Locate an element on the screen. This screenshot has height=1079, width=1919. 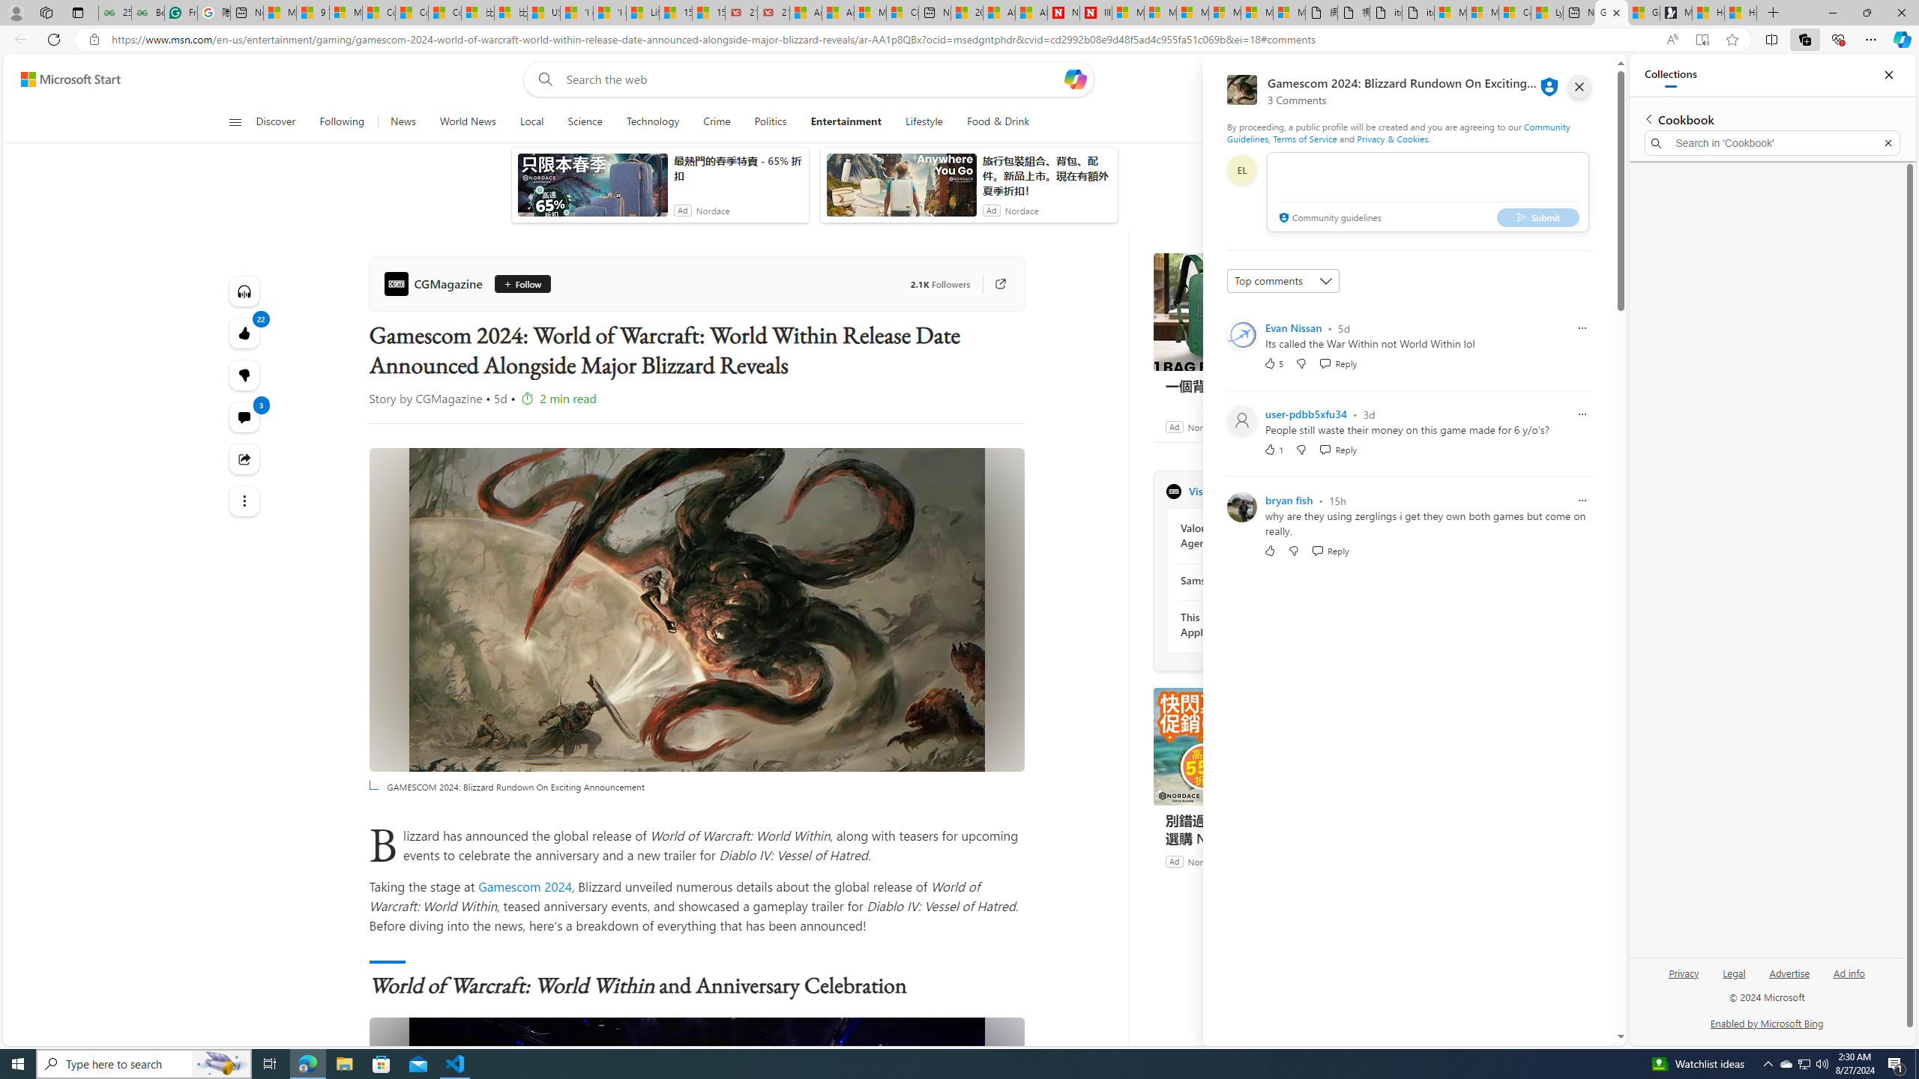
5 Like is located at coordinates (1273, 363).